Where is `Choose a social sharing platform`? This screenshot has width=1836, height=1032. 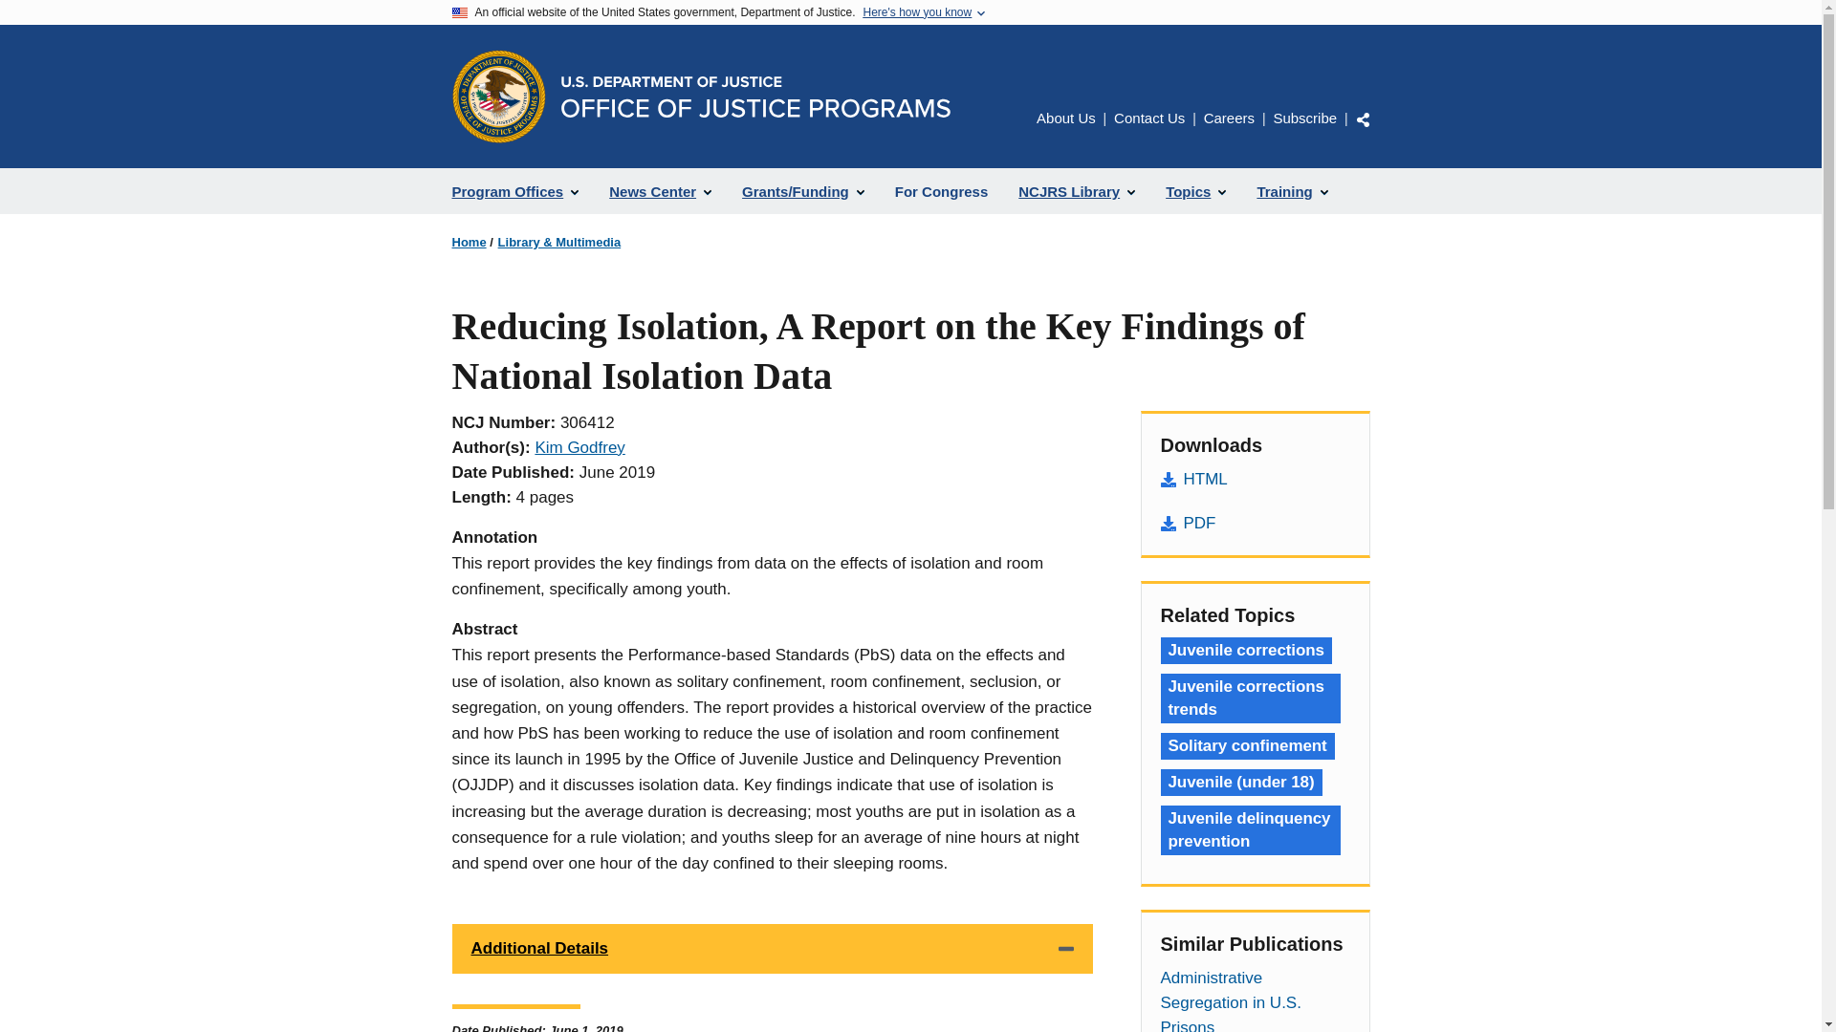 Choose a social sharing platform is located at coordinates (1363, 118).